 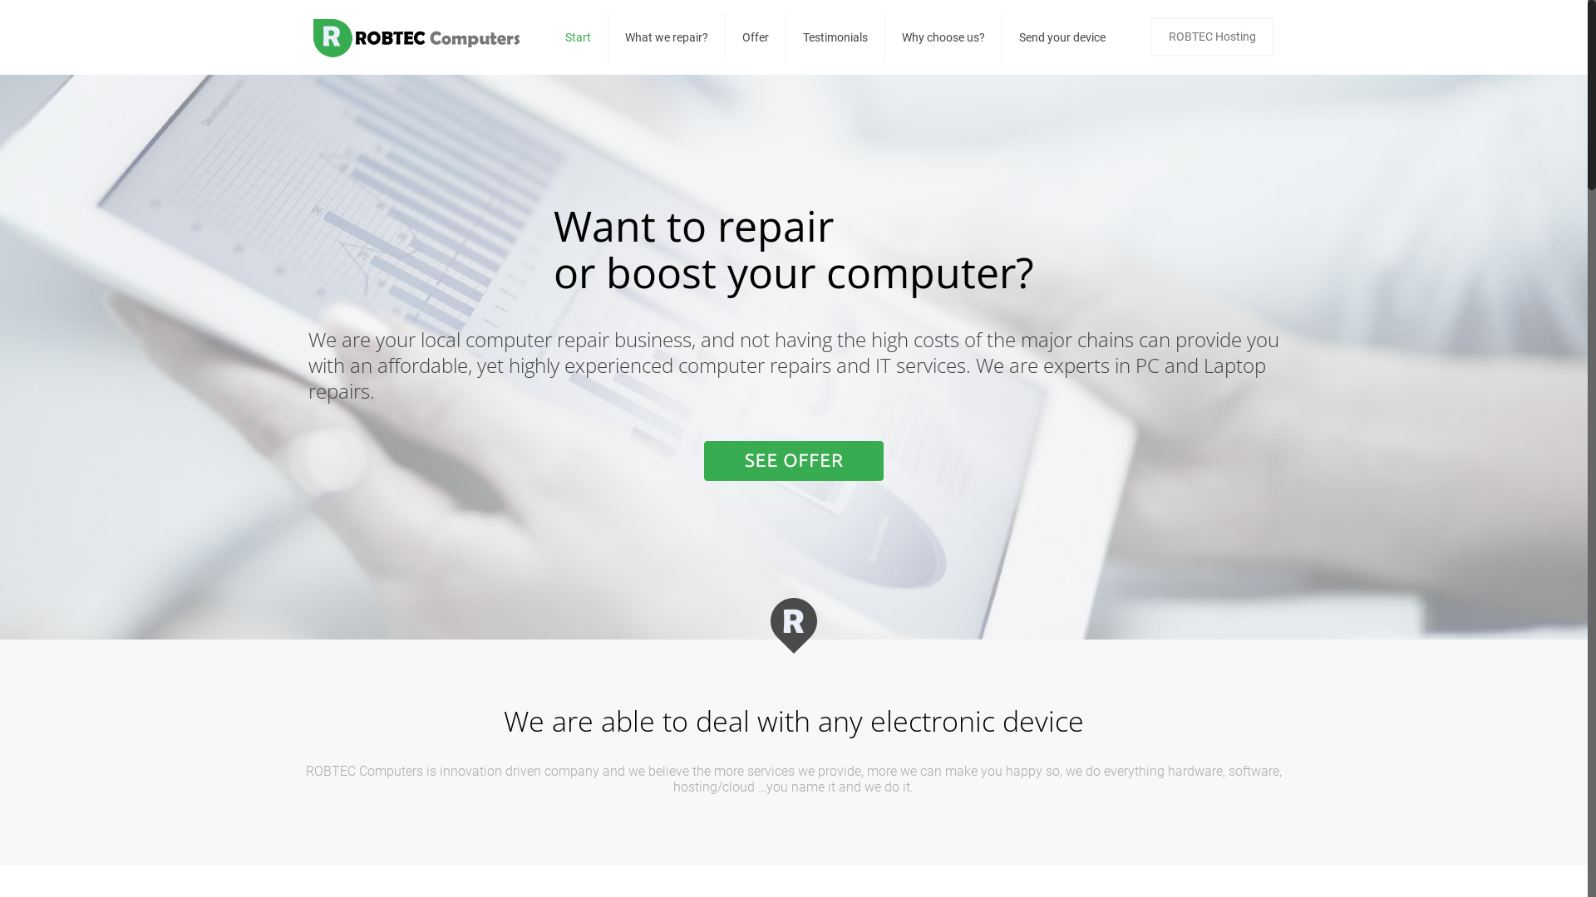 What do you see at coordinates (944, 37) in the screenshot?
I see `Why choose us?` at bounding box center [944, 37].